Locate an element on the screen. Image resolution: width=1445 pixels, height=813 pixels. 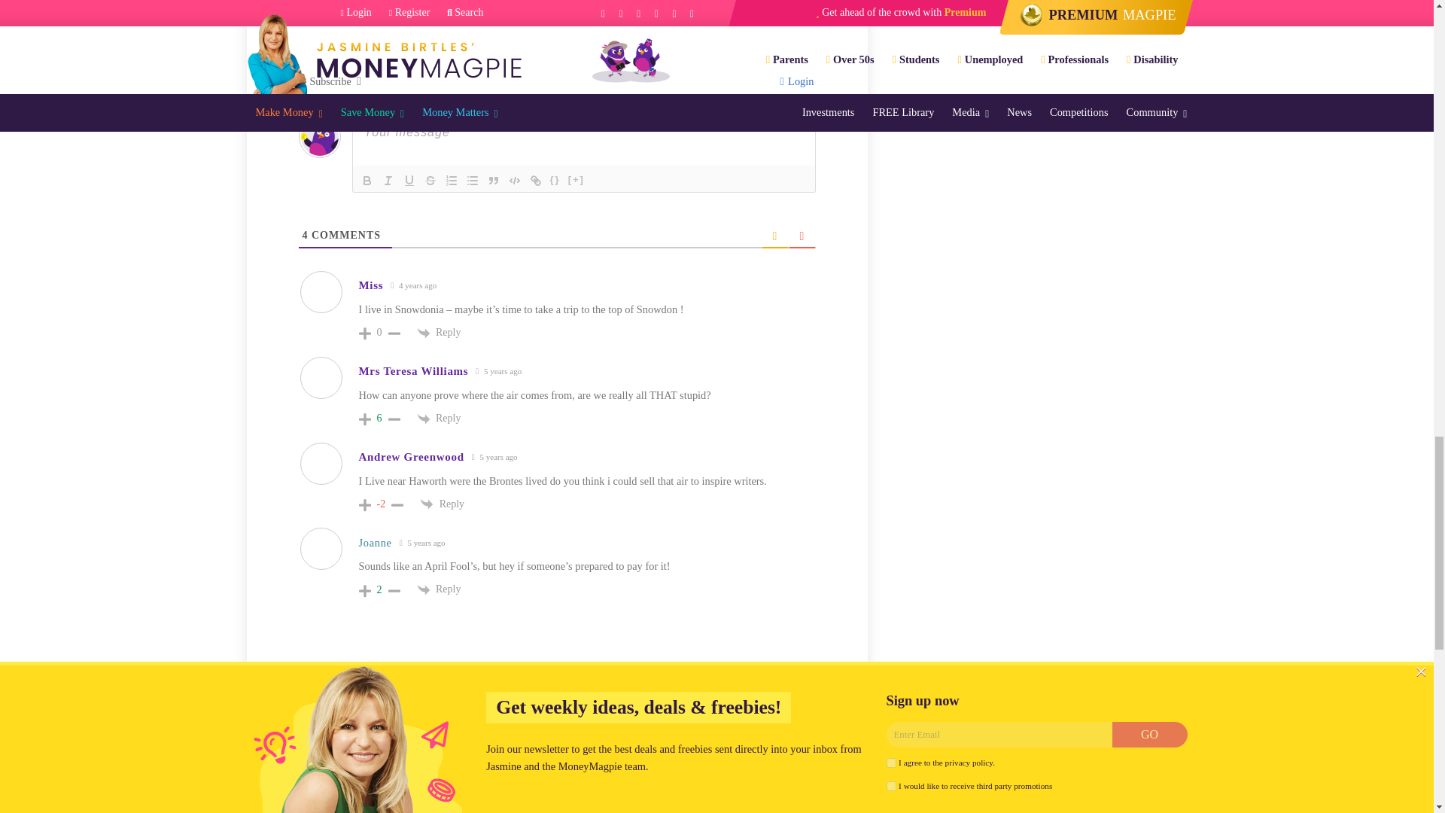
Unordered List is located at coordinates (473, 180).